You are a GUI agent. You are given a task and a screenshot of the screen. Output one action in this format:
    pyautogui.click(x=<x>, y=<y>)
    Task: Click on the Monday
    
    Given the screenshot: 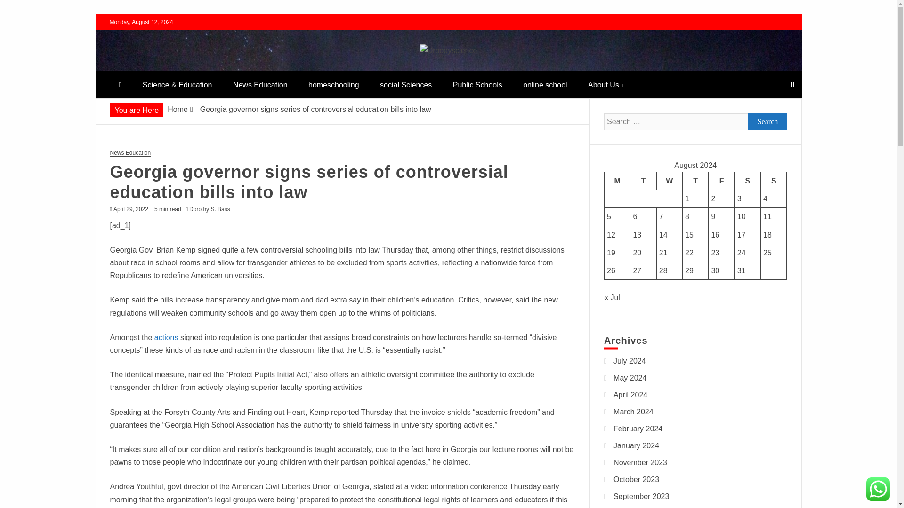 What is the action you would take?
    pyautogui.click(x=617, y=181)
    